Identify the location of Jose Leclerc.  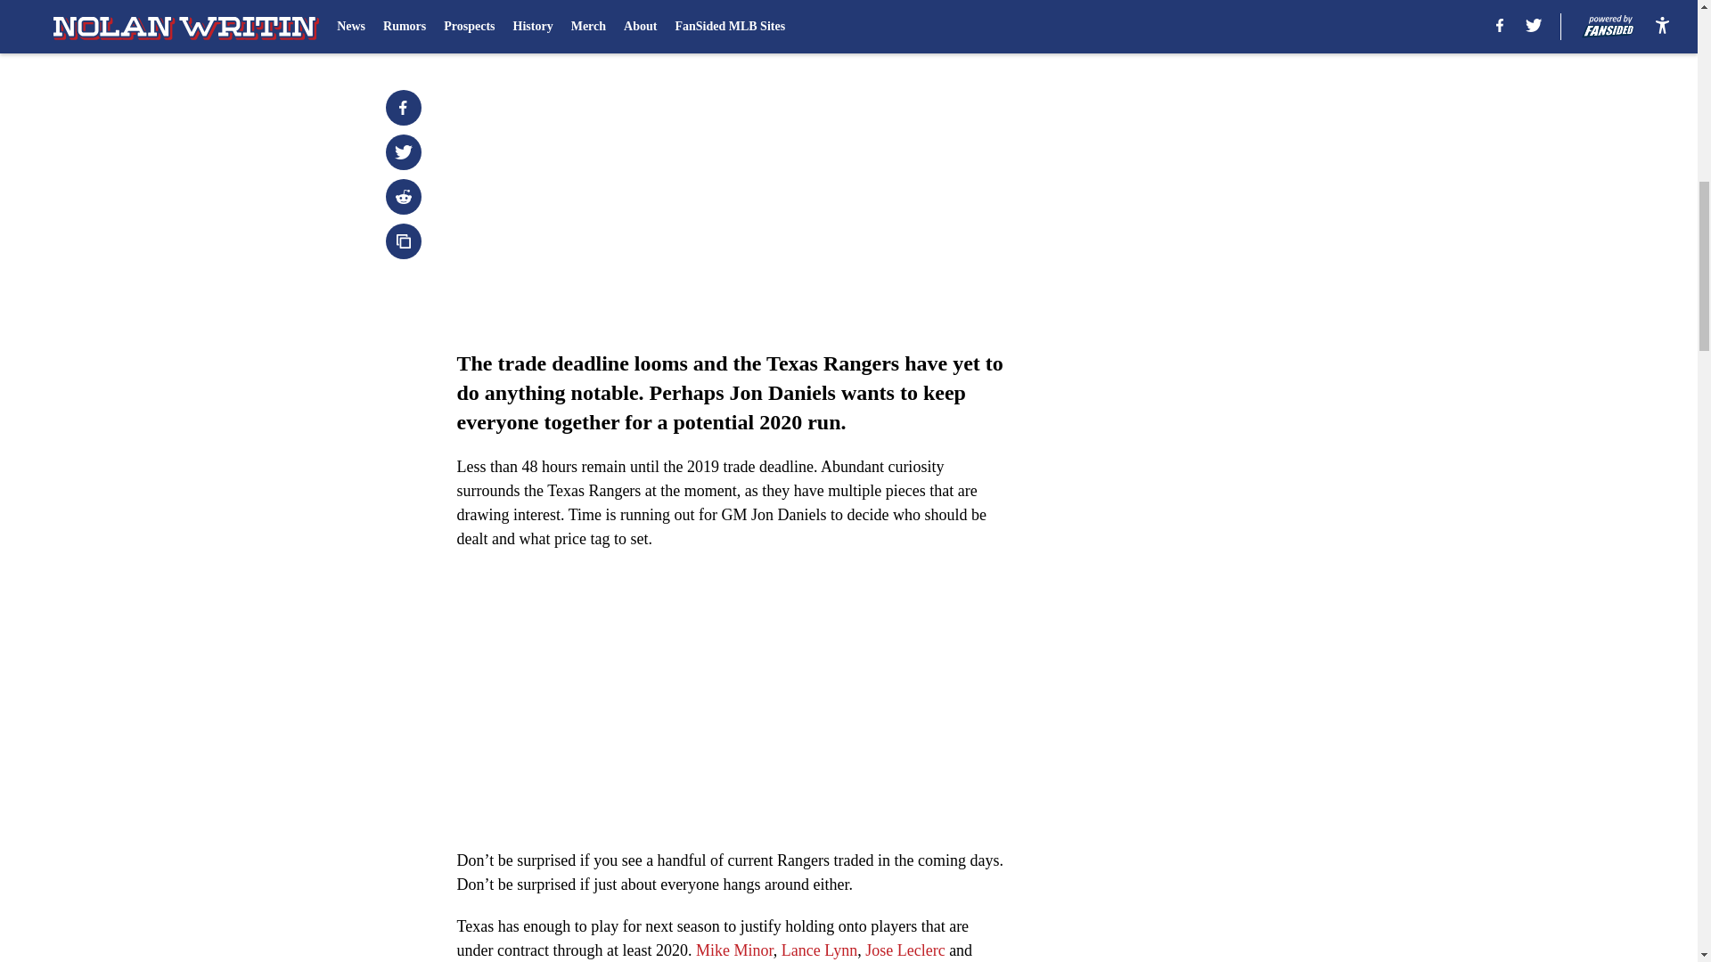
(905, 950).